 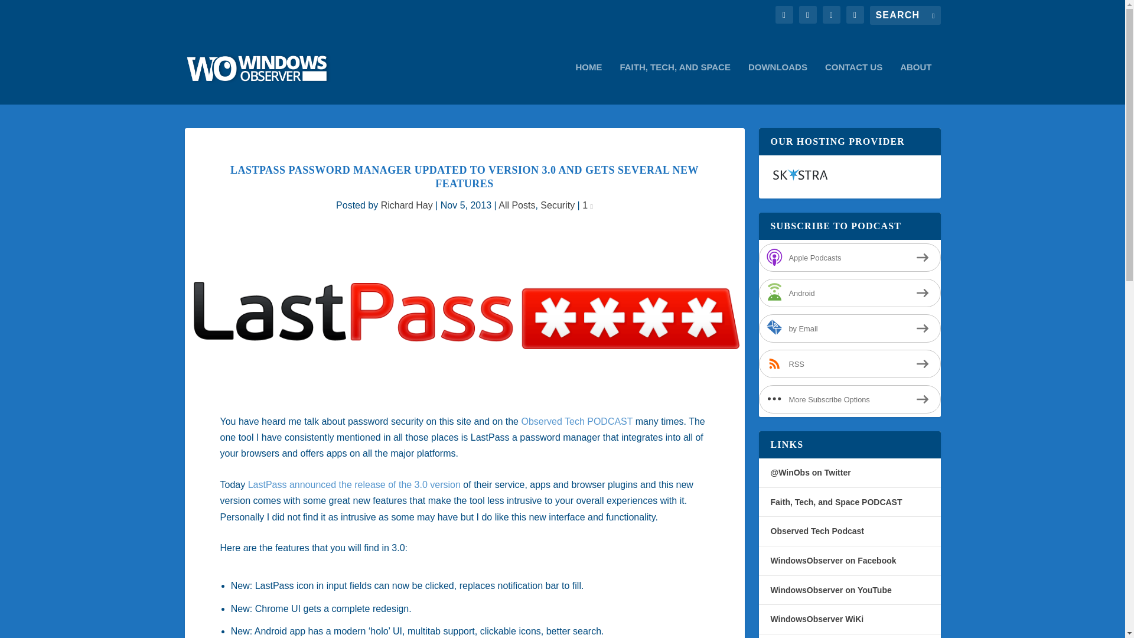 What do you see at coordinates (905, 15) in the screenshot?
I see `Search for:` at bounding box center [905, 15].